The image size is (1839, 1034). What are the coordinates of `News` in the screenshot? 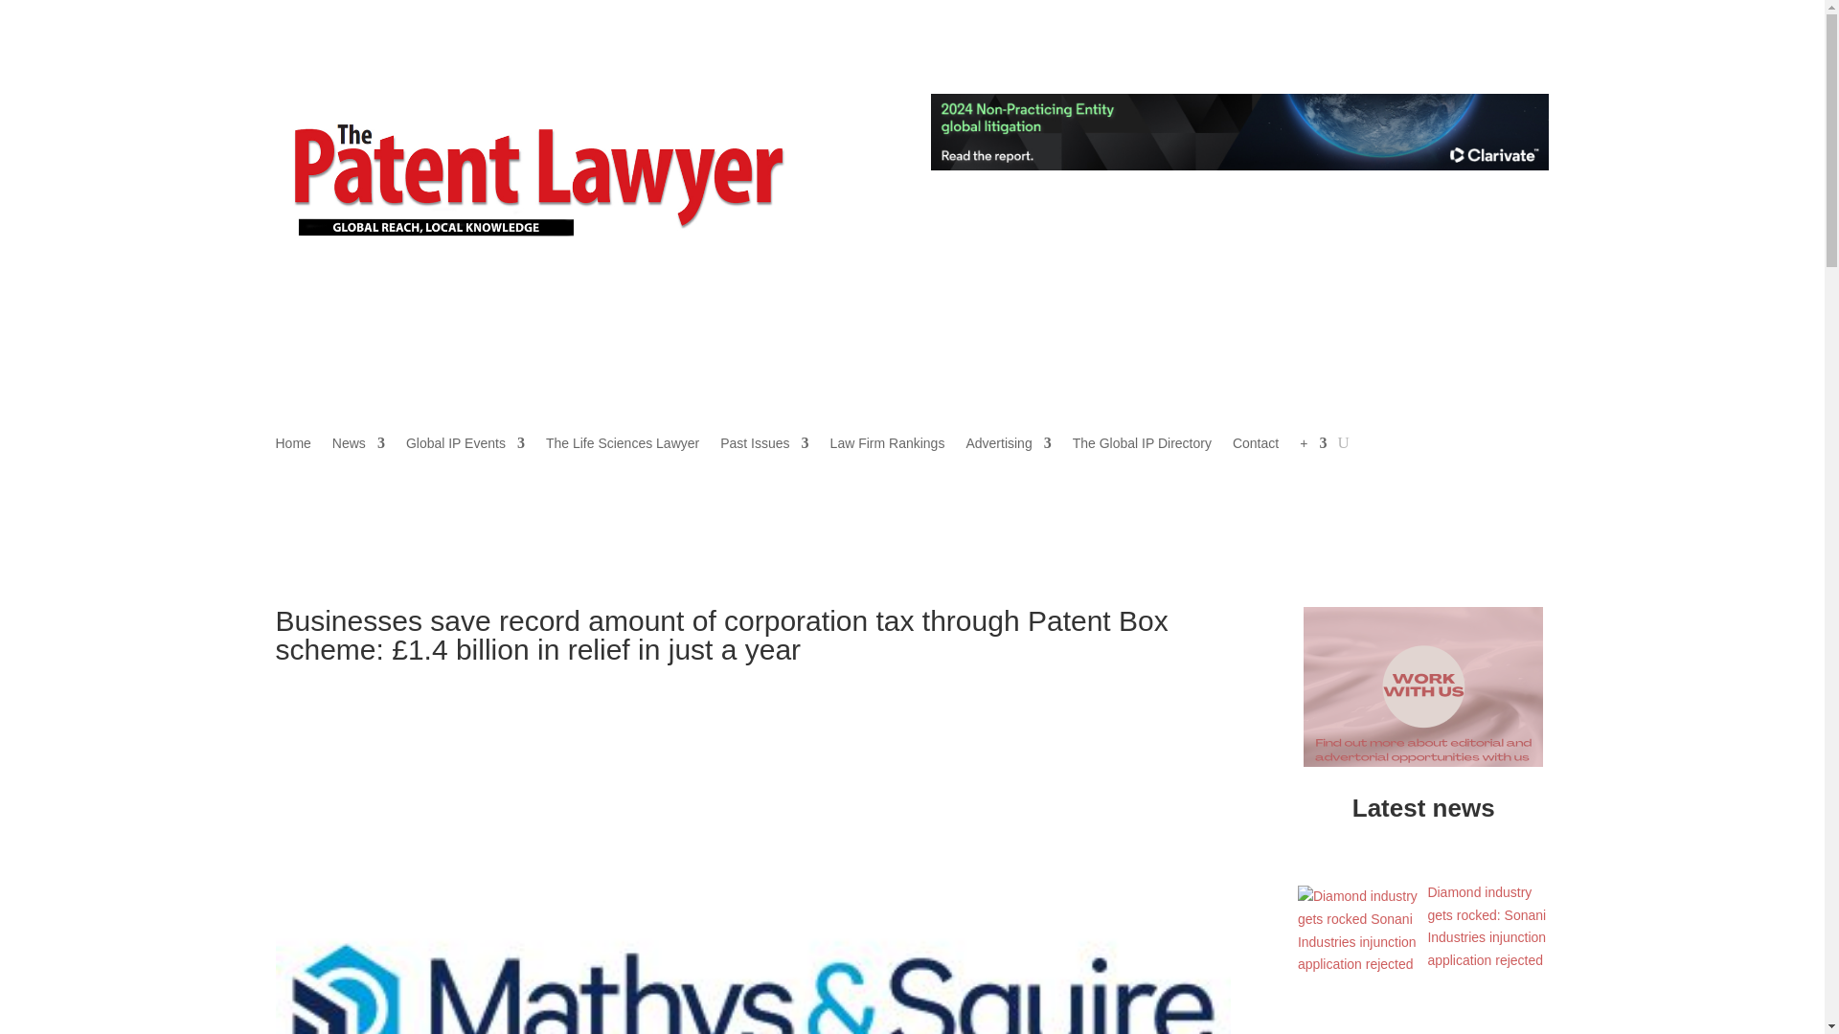 It's located at (358, 446).